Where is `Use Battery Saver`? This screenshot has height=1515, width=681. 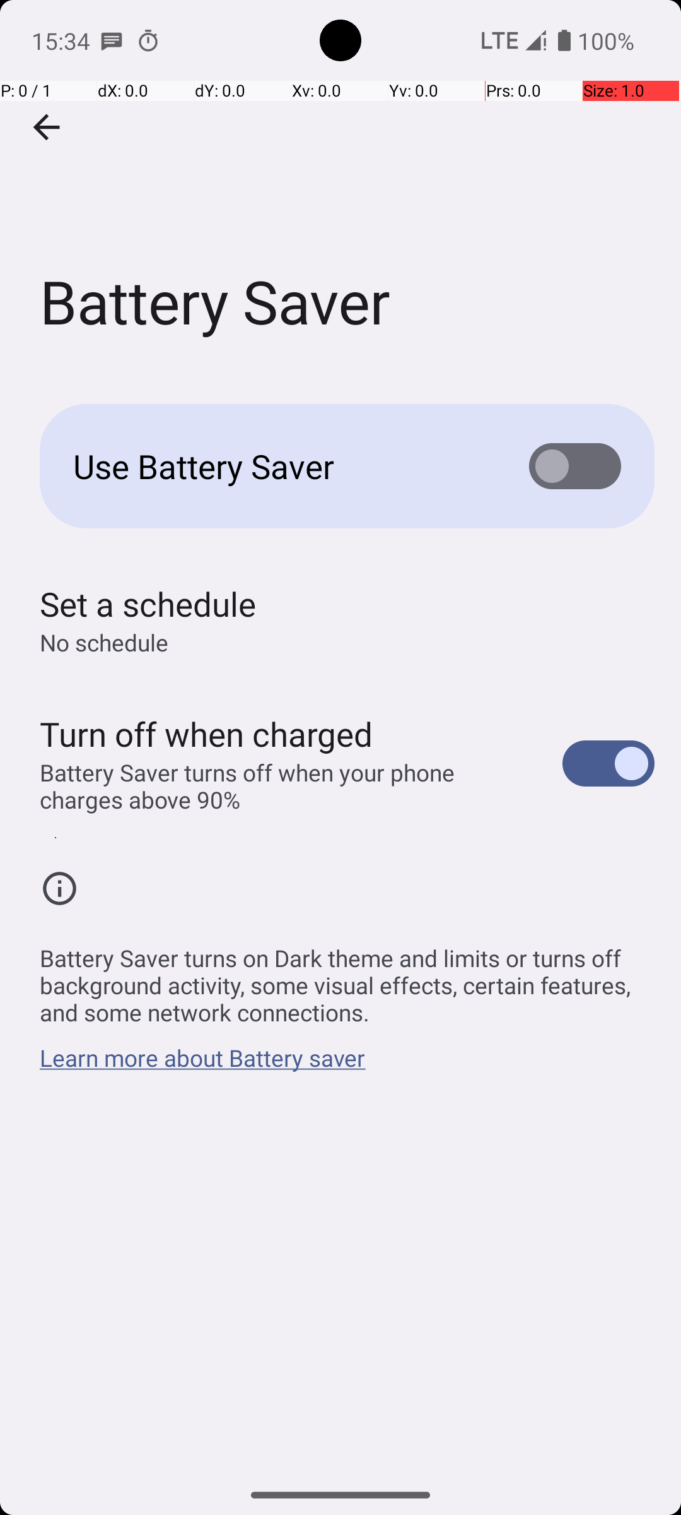 Use Battery Saver is located at coordinates (281, 466).